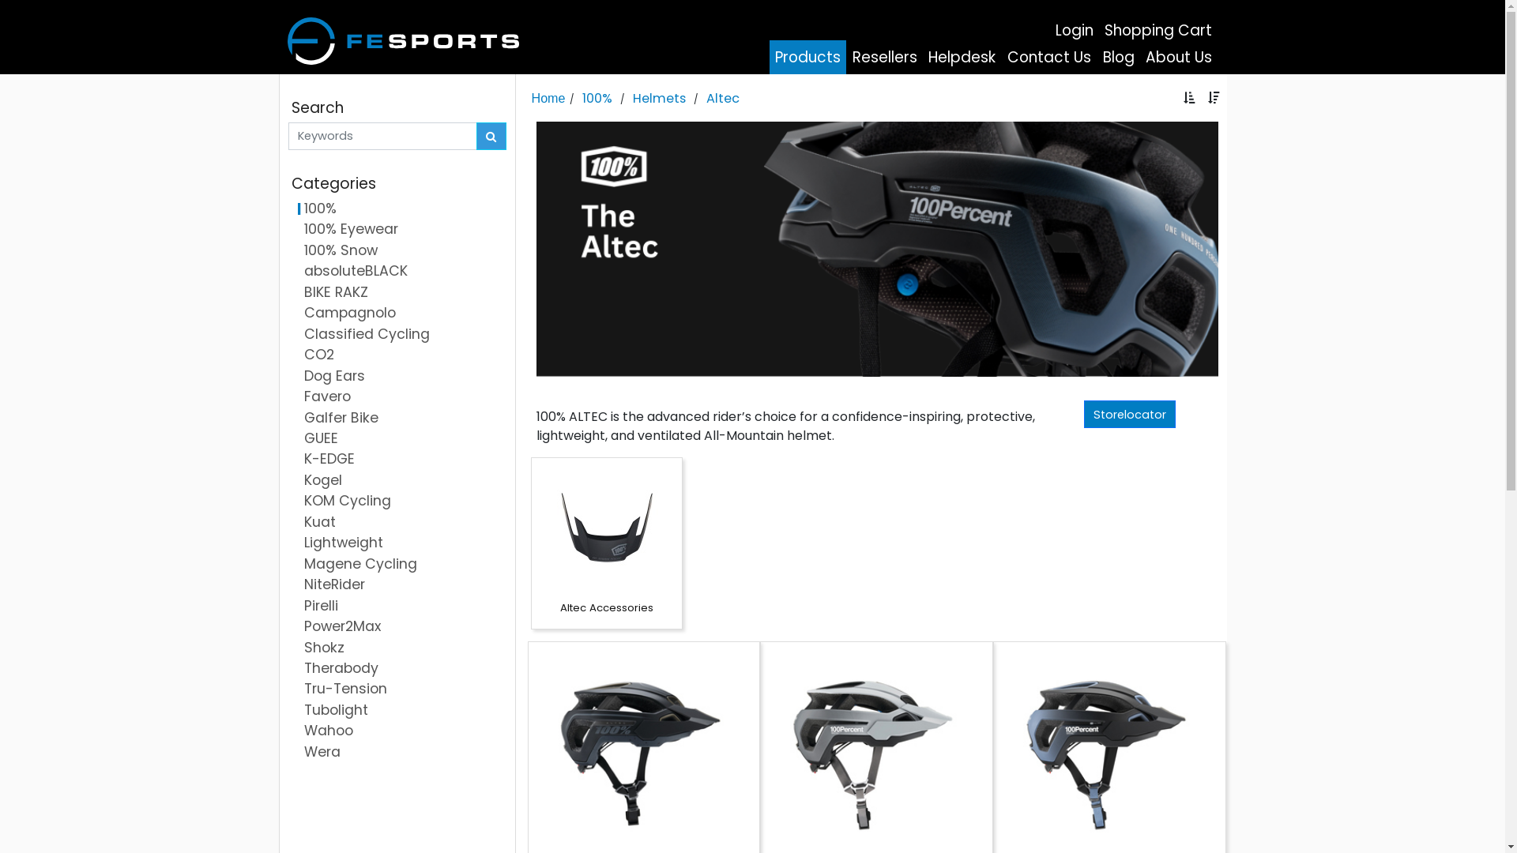  What do you see at coordinates (397, 251) in the screenshot?
I see `100% Snow` at bounding box center [397, 251].